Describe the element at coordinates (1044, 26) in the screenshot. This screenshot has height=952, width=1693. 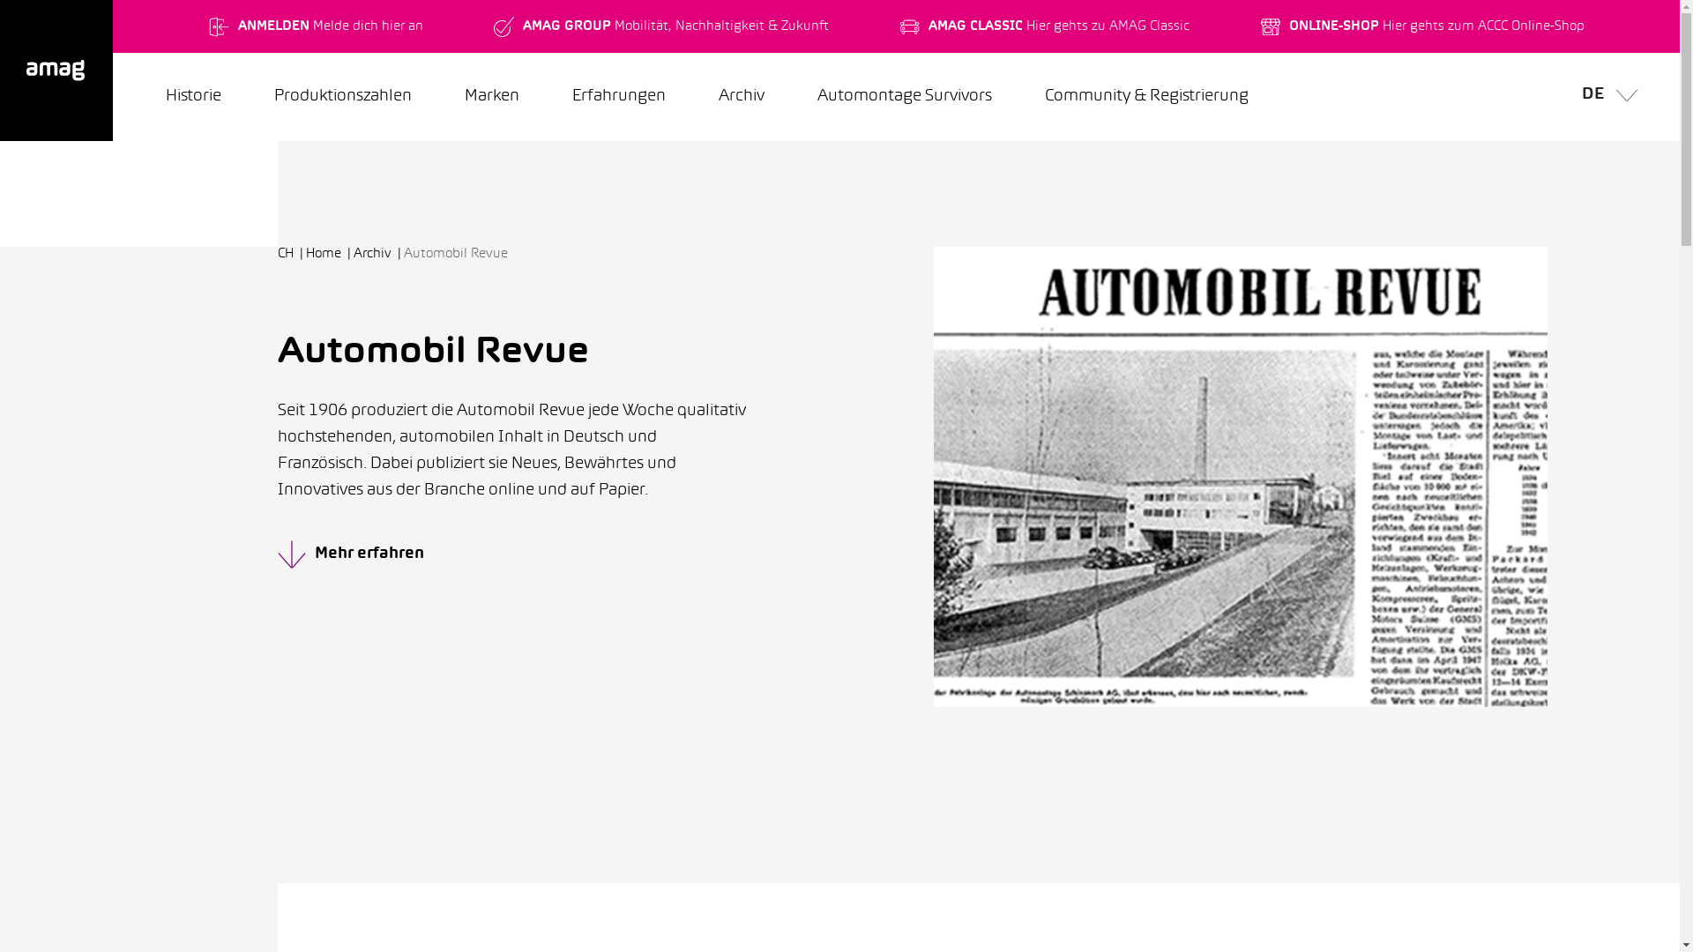
I see `AMAG CLASSIC Hier gehts zu AMAG Classic` at that location.